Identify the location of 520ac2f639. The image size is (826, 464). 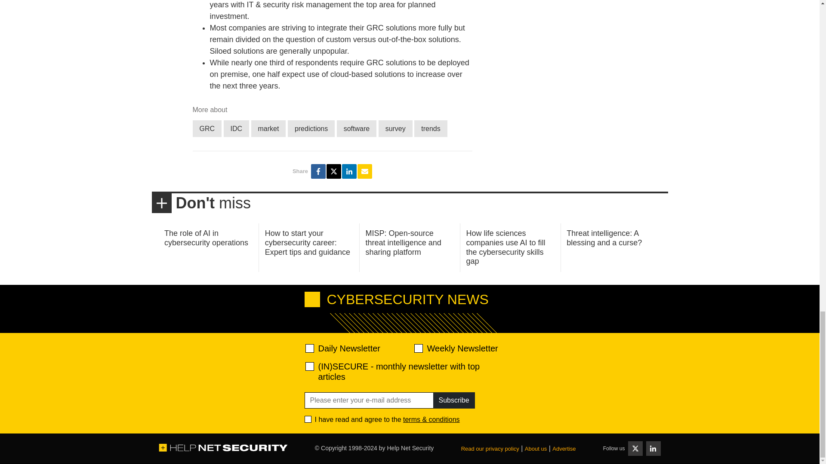
(310, 348).